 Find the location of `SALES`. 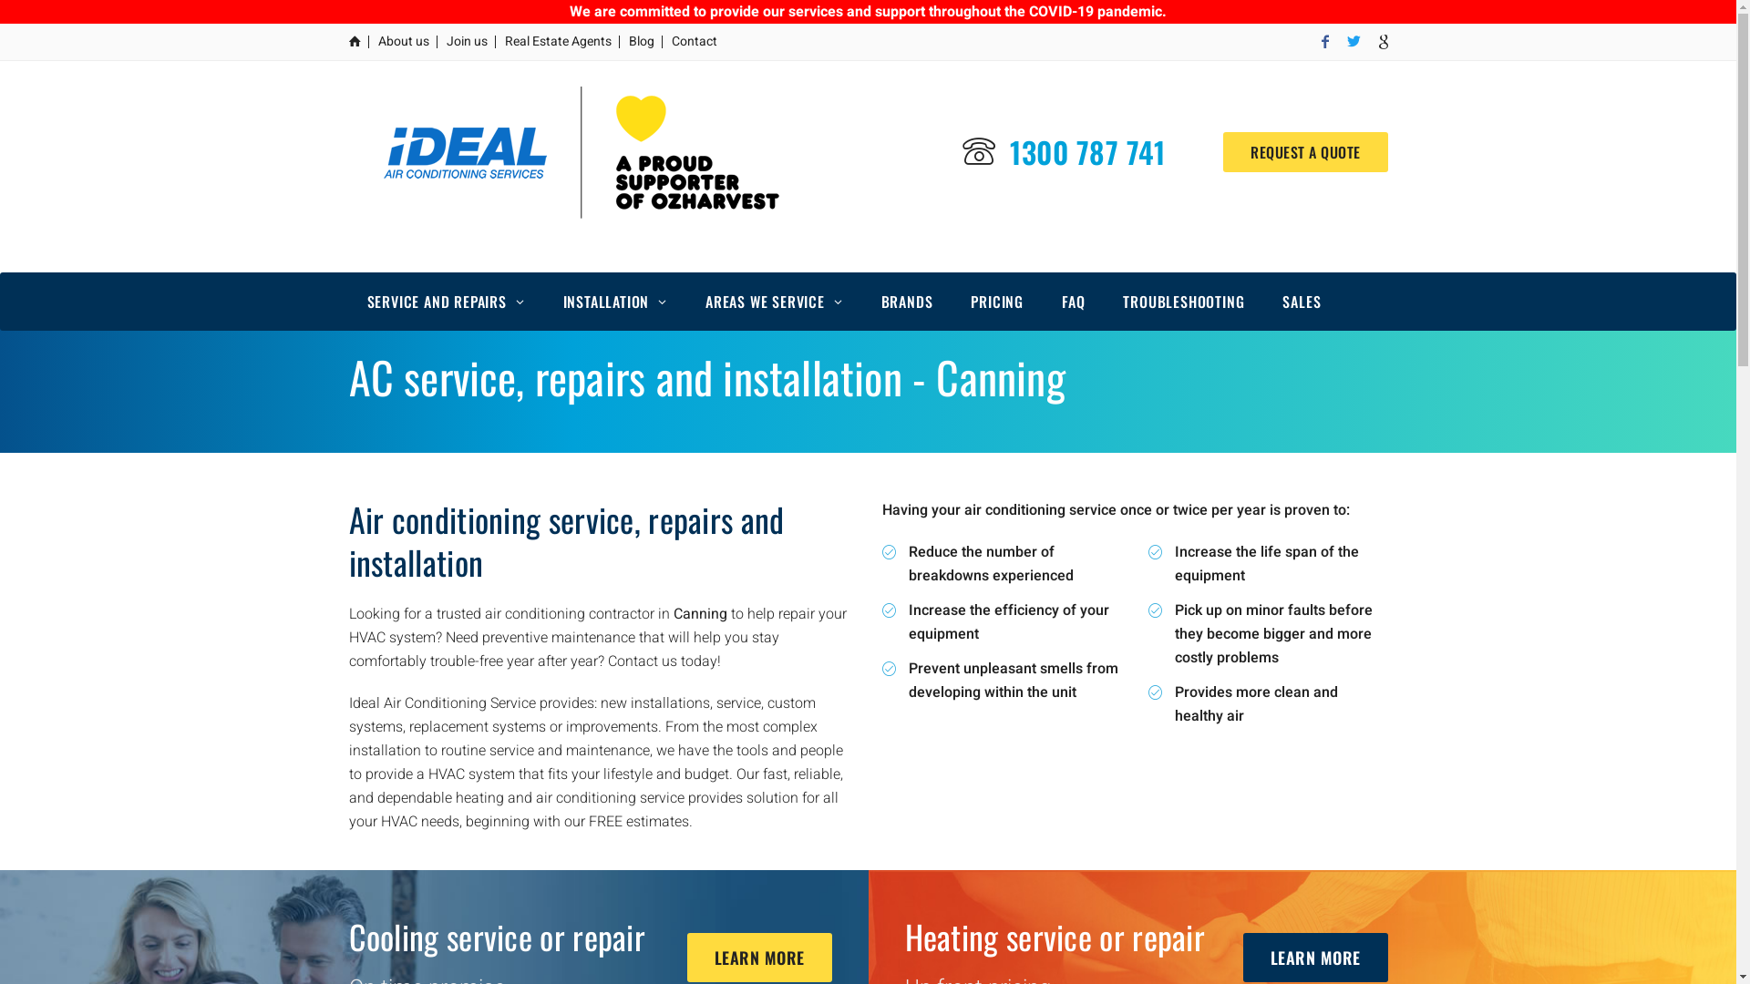

SALES is located at coordinates (1302, 302).